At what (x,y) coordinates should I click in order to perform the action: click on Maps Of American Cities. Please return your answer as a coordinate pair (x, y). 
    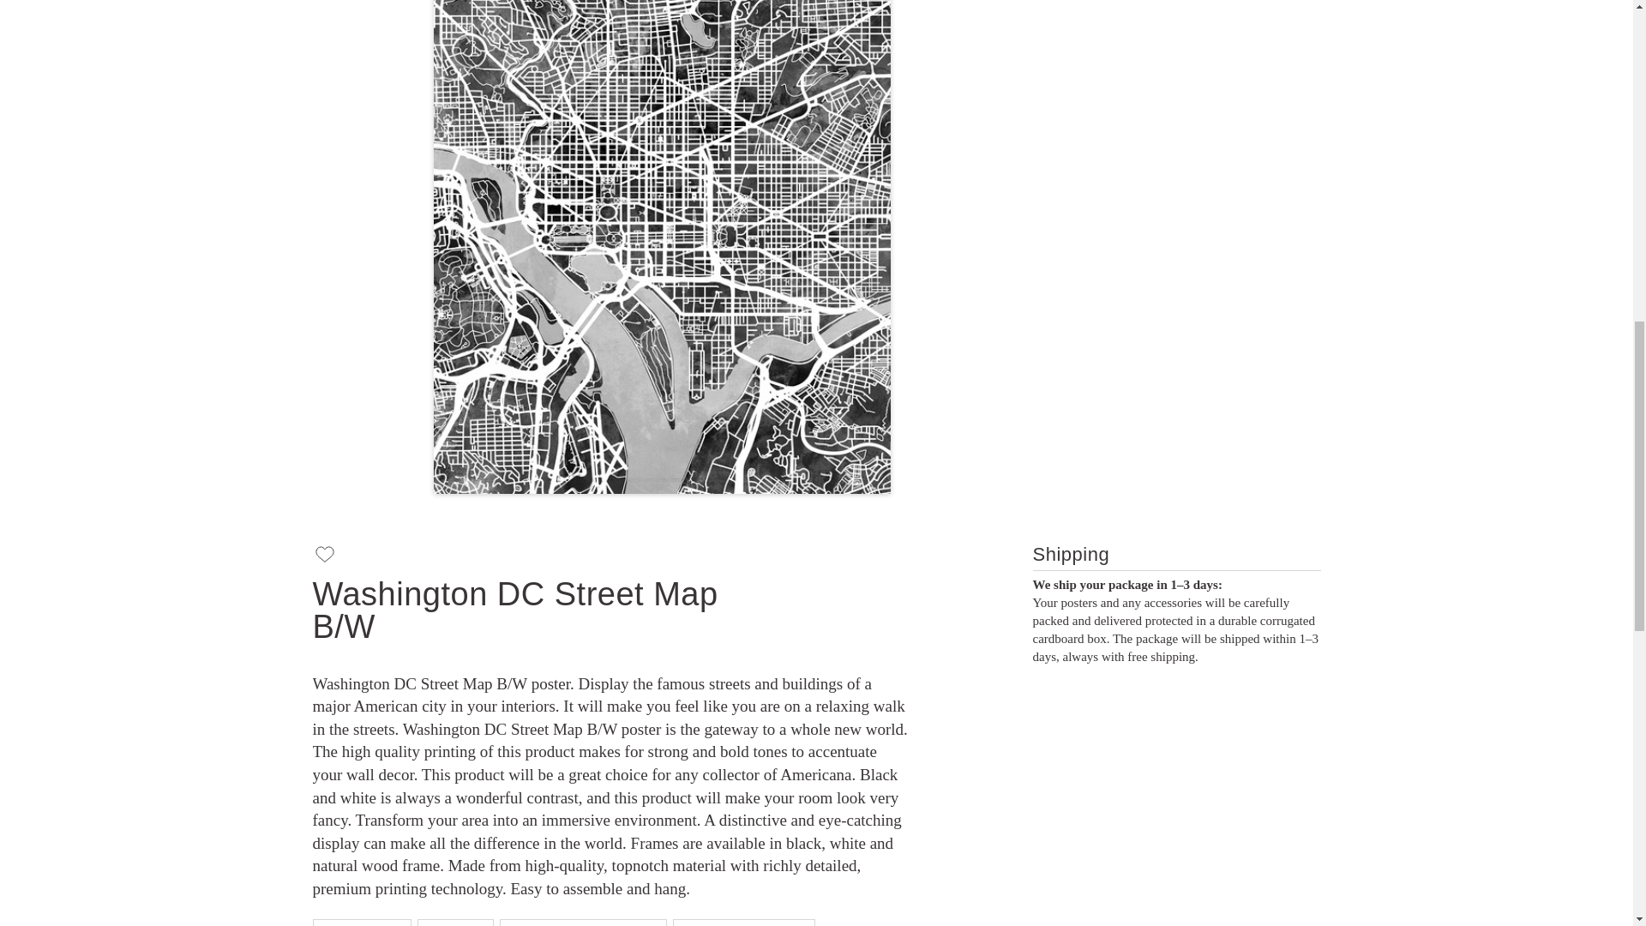
    Looking at the image, I should click on (583, 923).